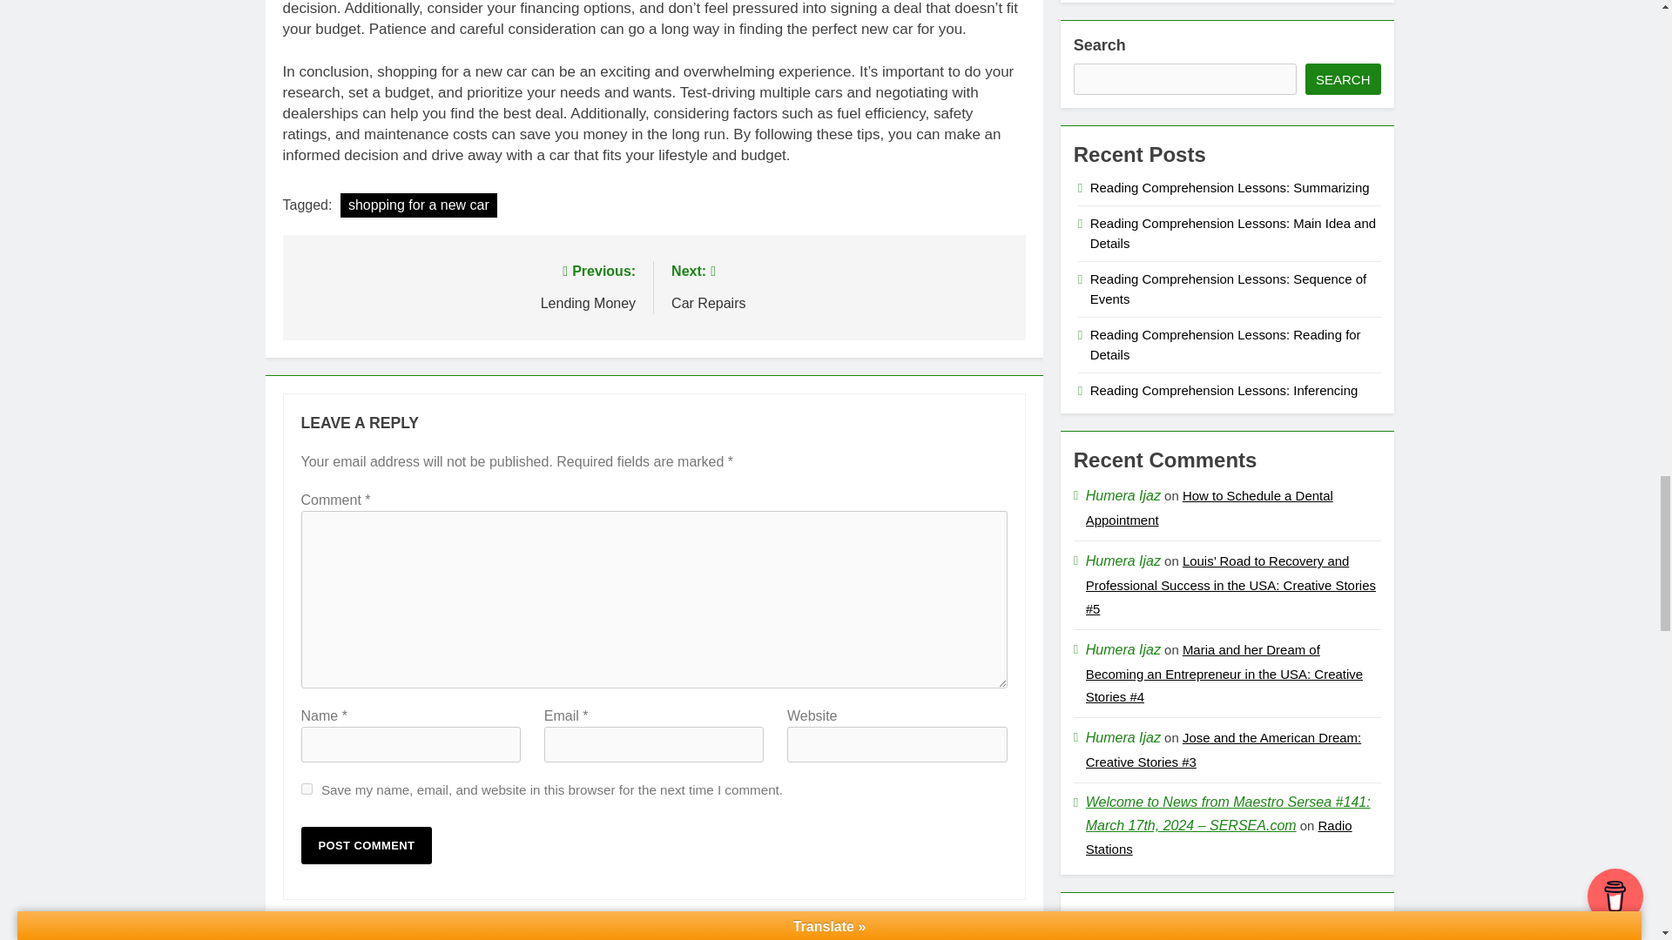 Image resolution: width=1672 pixels, height=940 pixels. What do you see at coordinates (367, 845) in the screenshot?
I see `Post Comment` at bounding box center [367, 845].